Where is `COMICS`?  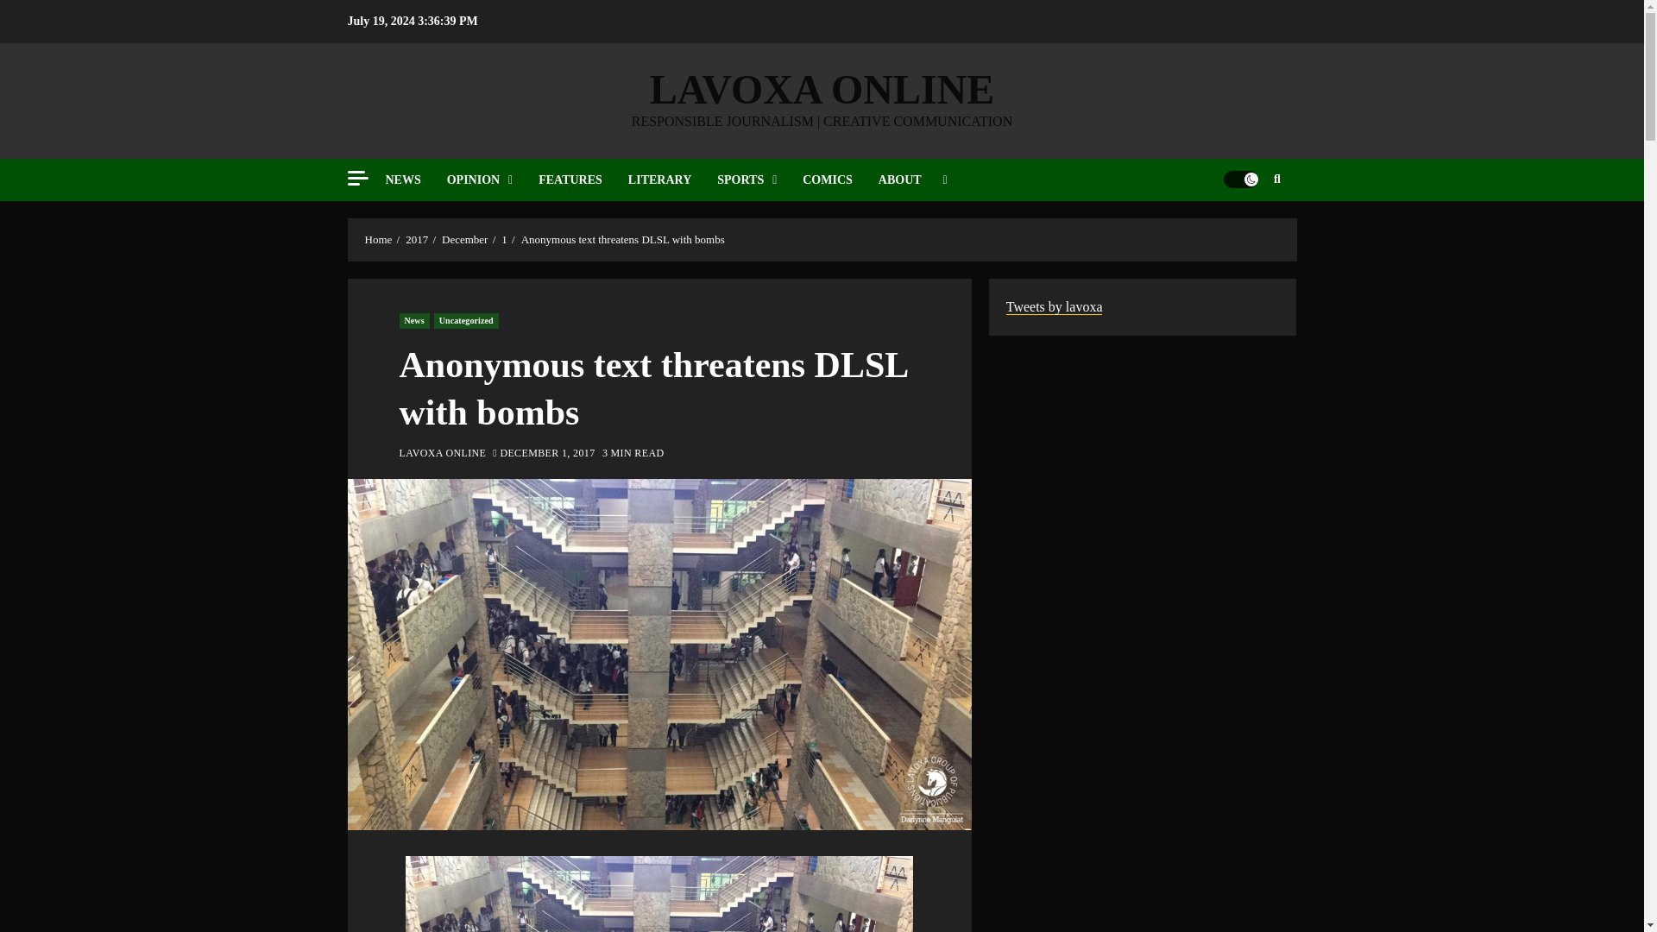
COMICS is located at coordinates (840, 179).